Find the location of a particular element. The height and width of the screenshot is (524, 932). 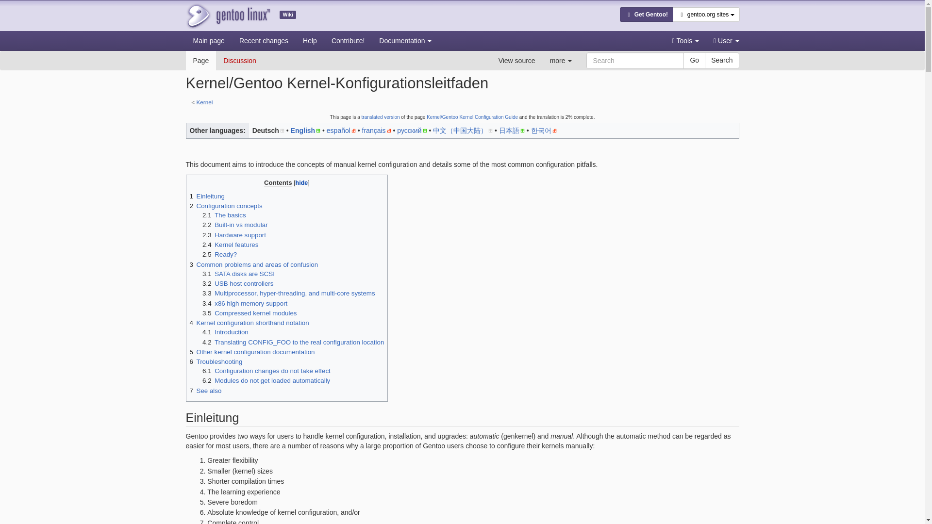

Go is located at coordinates (694, 60).